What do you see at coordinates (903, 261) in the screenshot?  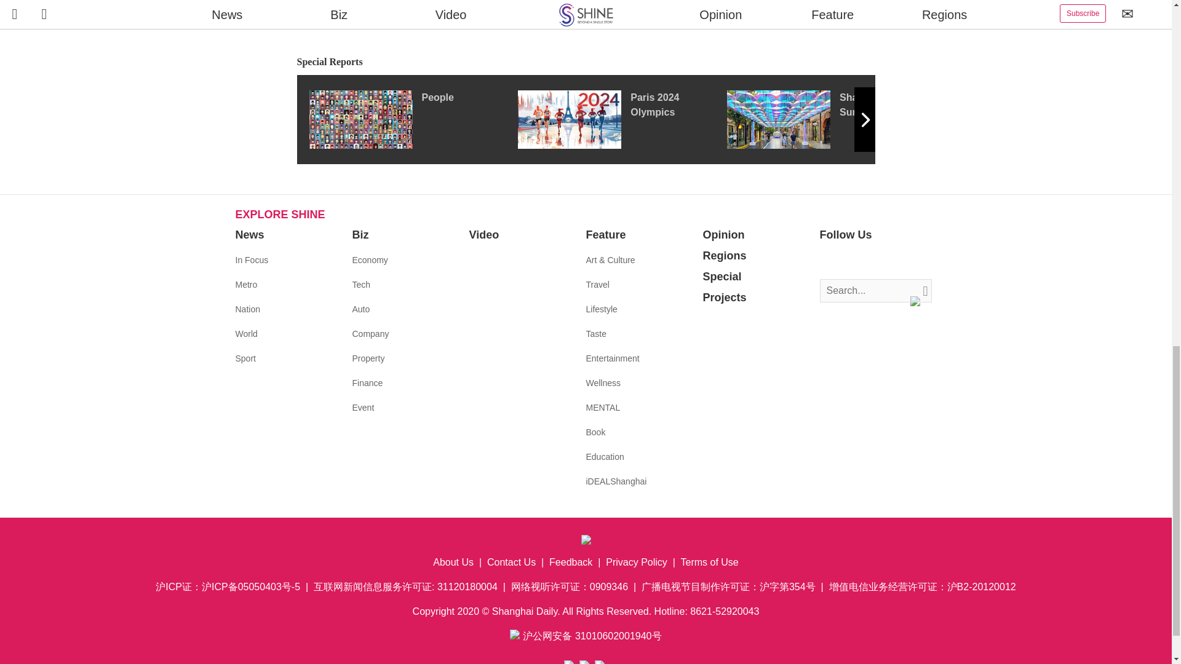 I see `Follow us on Wechat` at bounding box center [903, 261].